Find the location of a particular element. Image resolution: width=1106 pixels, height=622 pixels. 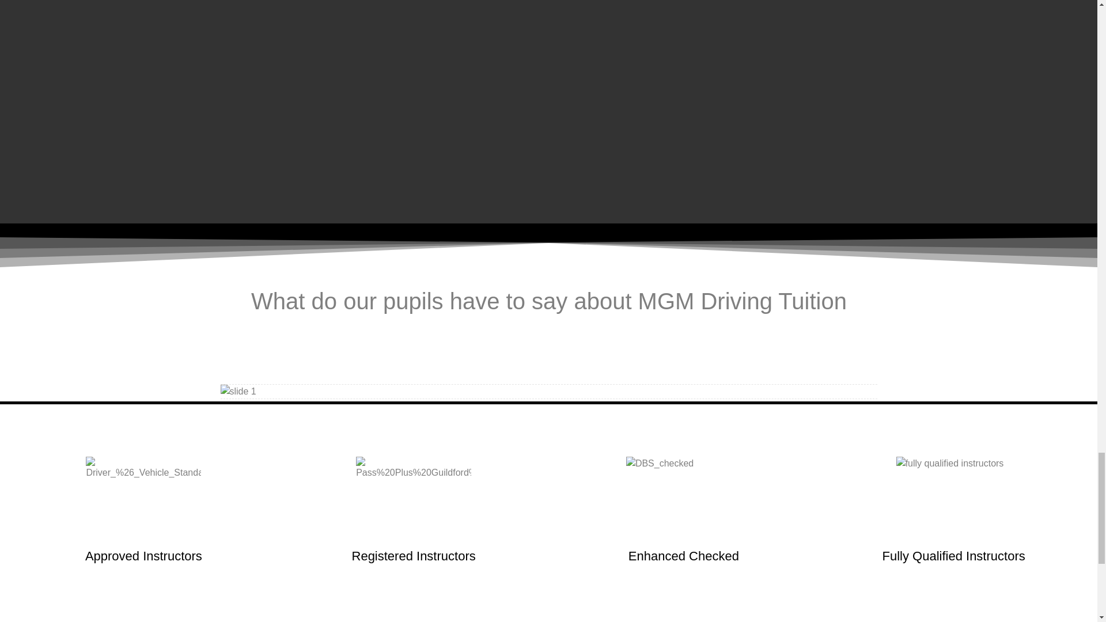

Previous is located at coordinates (269, 392).